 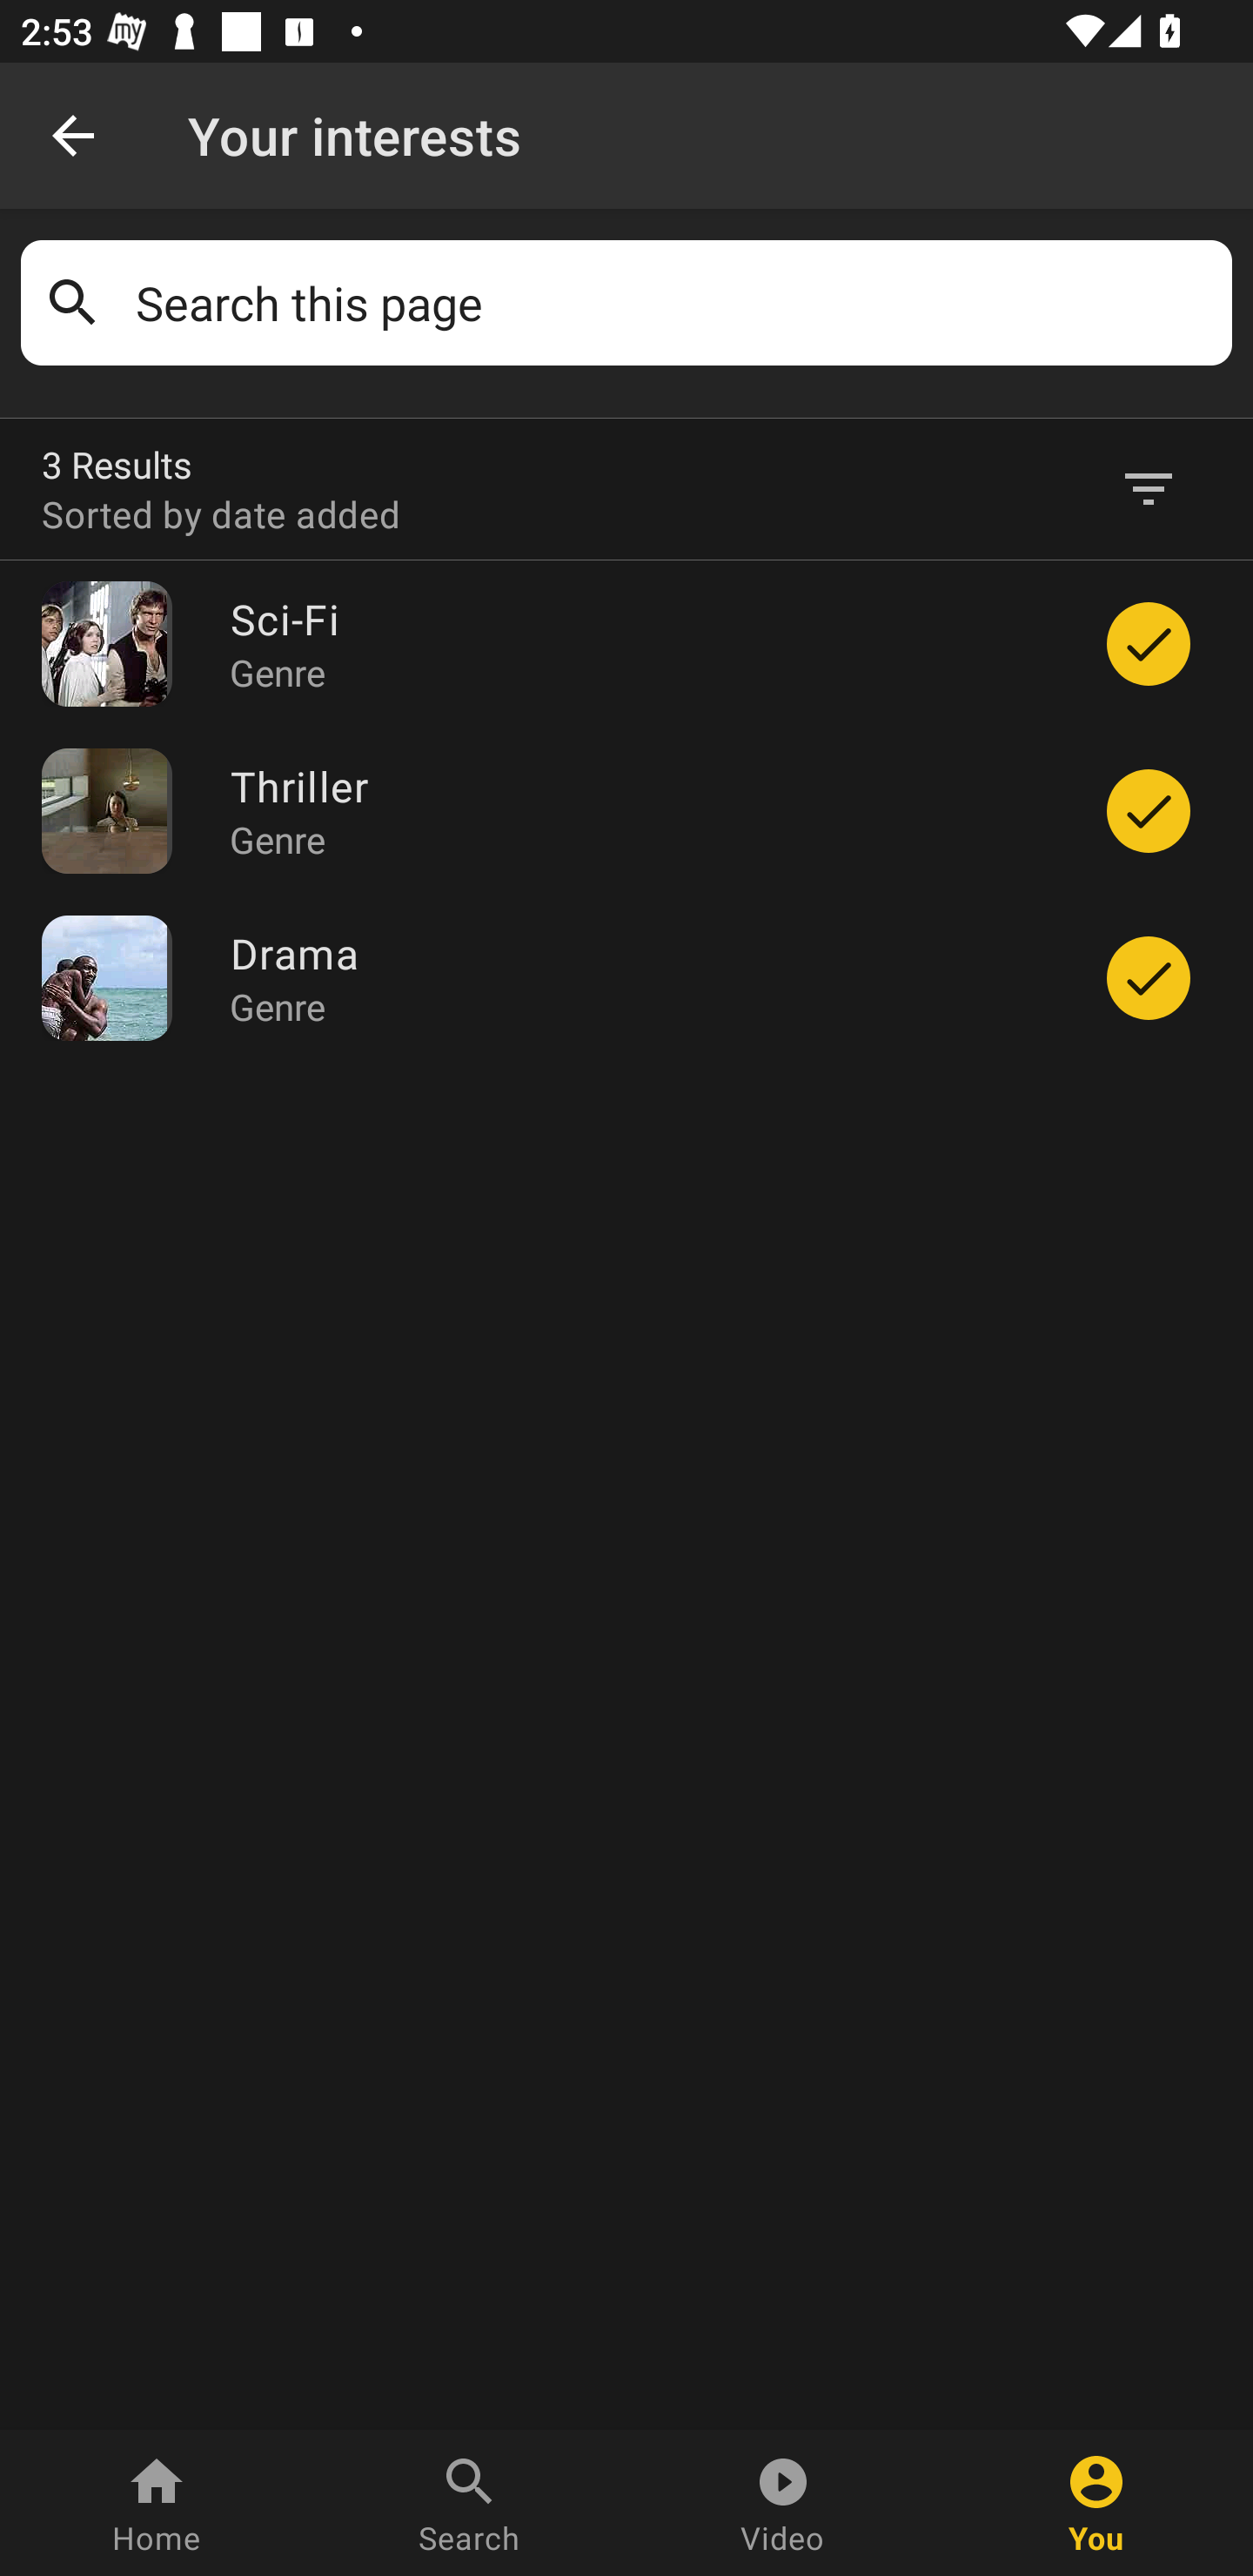 I want to click on Search, so click(x=470, y=2503).